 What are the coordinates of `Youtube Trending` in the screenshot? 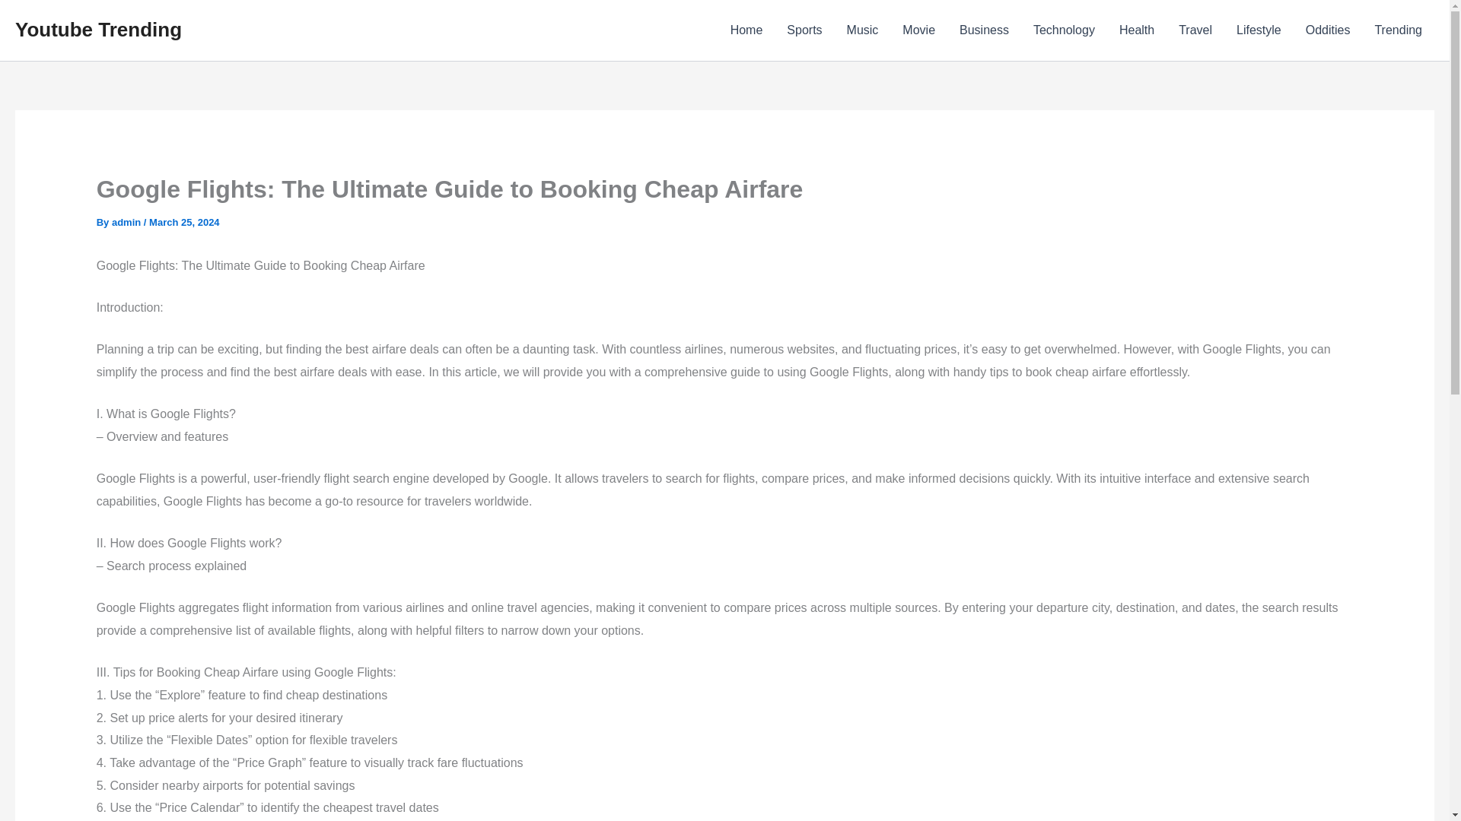 It's located at (97, 29).